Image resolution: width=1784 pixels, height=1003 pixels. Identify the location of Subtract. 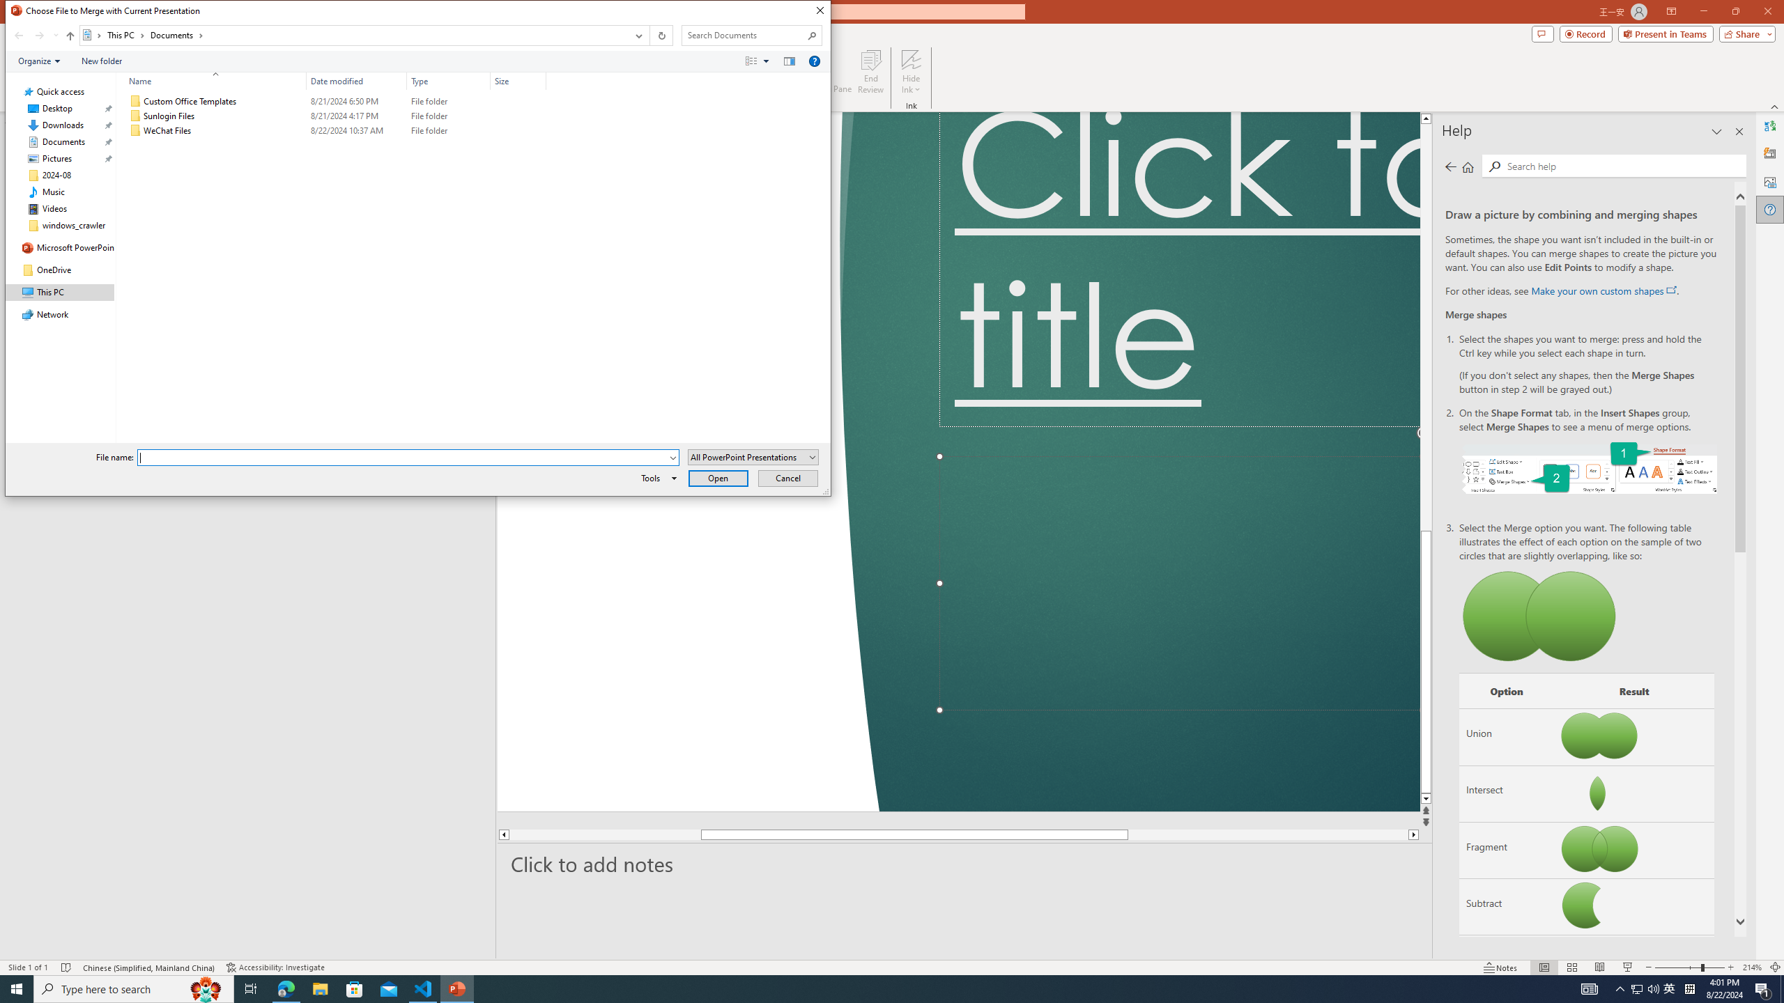
(1507, 907).